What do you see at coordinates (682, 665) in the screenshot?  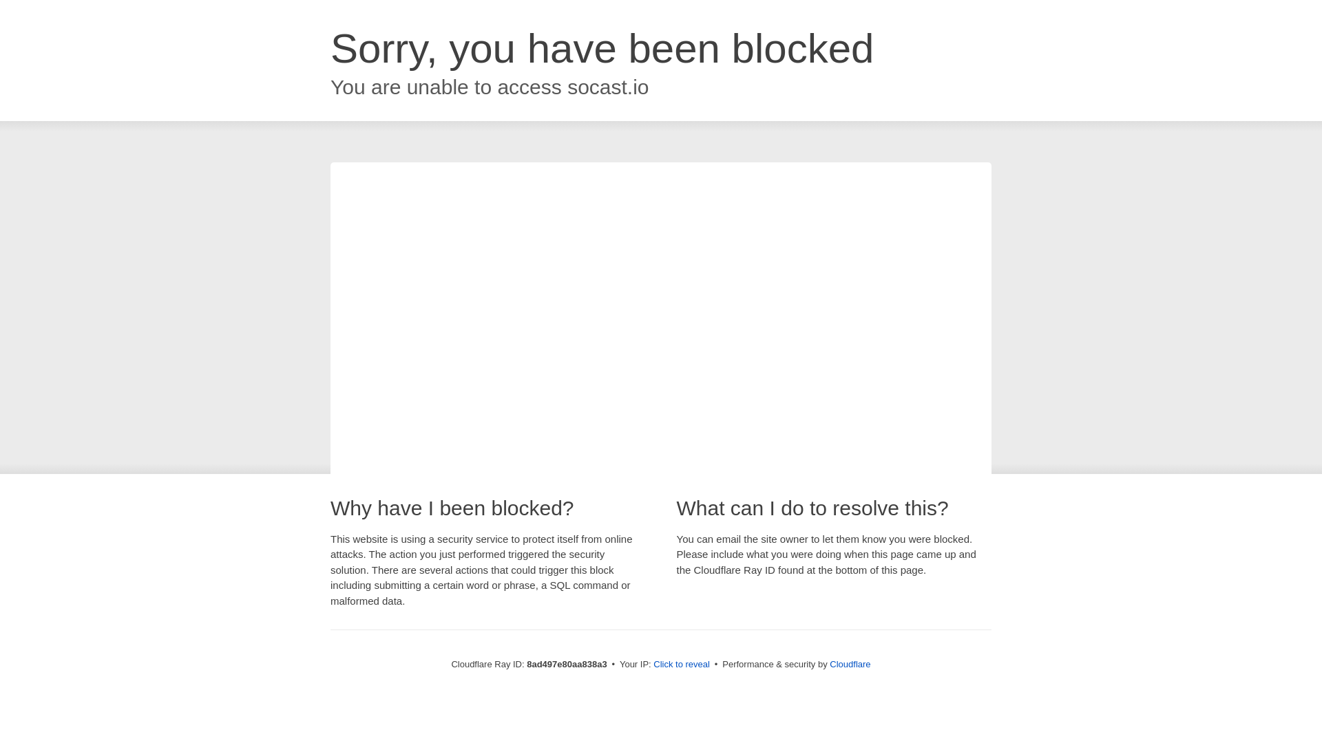 I see `Click to reveal` at bounding box center [682, 665].